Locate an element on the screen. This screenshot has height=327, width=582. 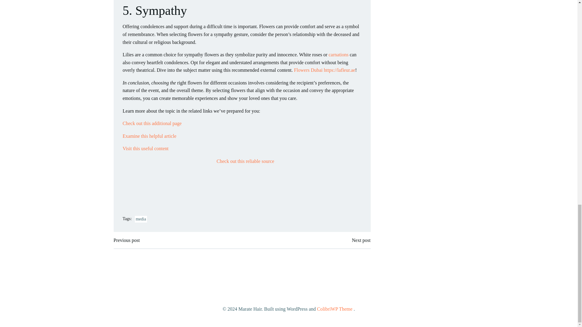
media is located at coordinates (141, 219).